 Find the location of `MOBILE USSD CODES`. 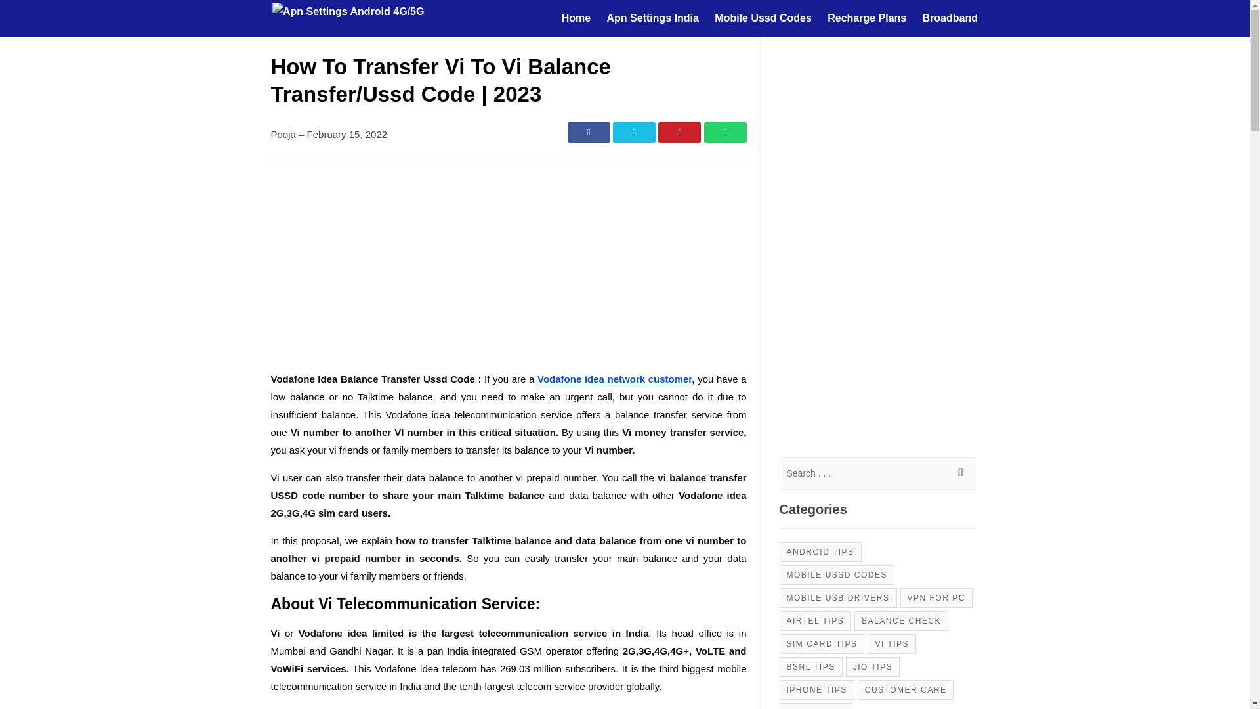

MOBILE USSD CODES is located at coordinates (837, 574).